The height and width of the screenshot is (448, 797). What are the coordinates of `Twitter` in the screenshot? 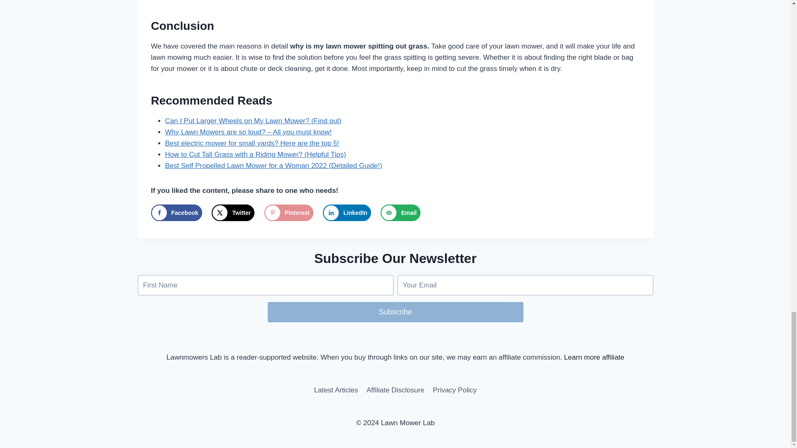 It's located at (233, 212).